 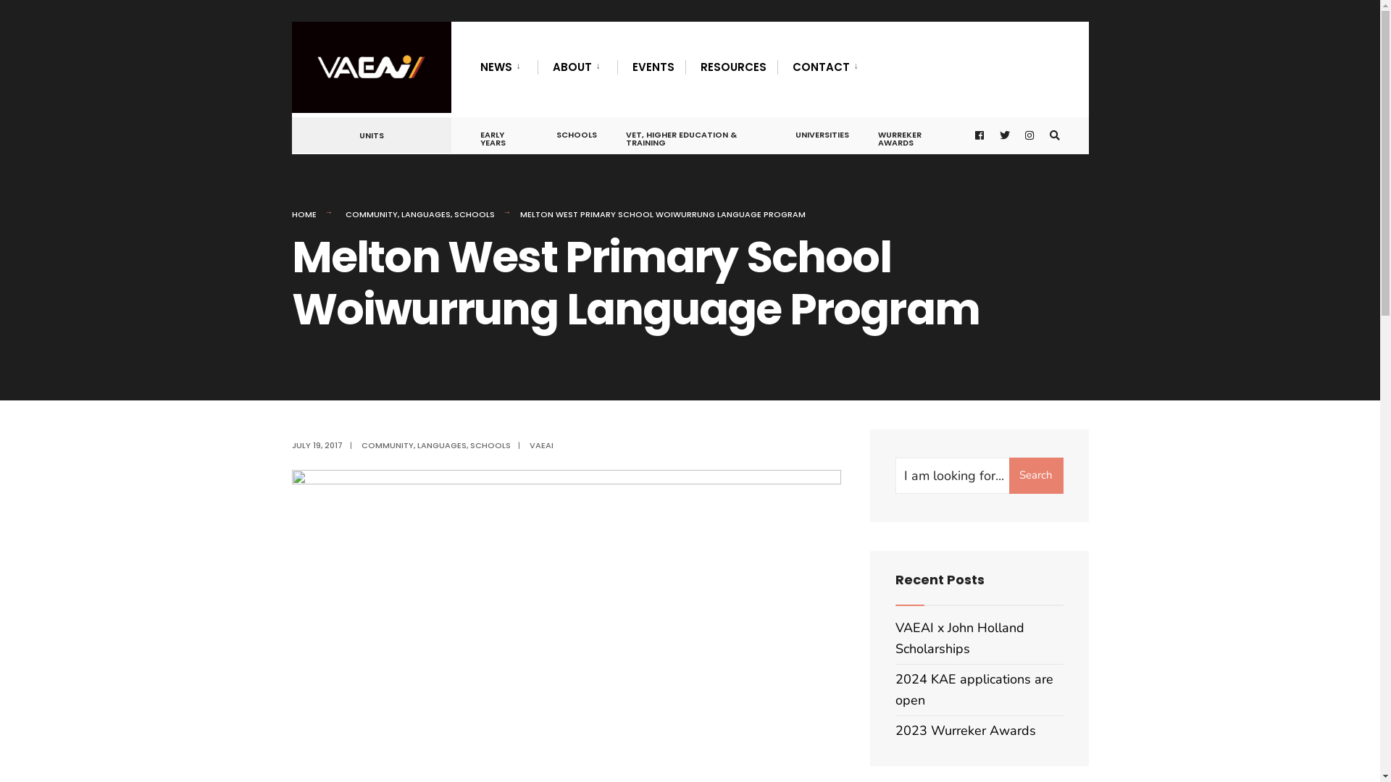 I want to click on 2023 Wurreker Awards, so click(x=966, y=731).